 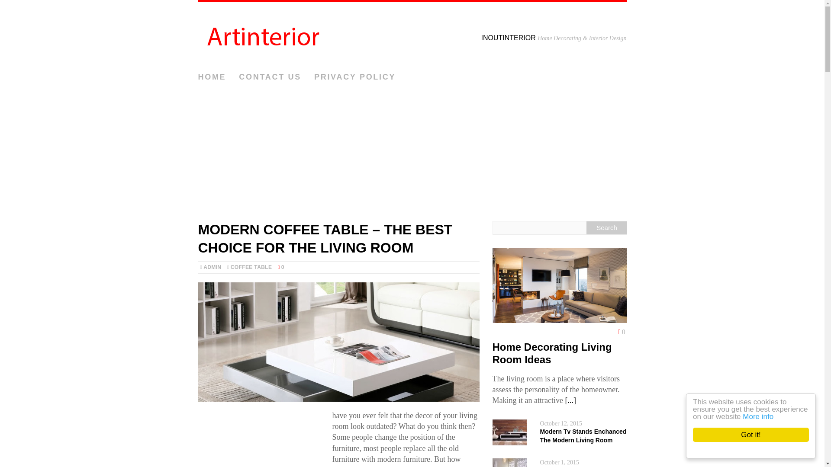 What do you see at coordinates (212, 77) in the screenshot?
I see `HOME` at bounding box center [212, 77].